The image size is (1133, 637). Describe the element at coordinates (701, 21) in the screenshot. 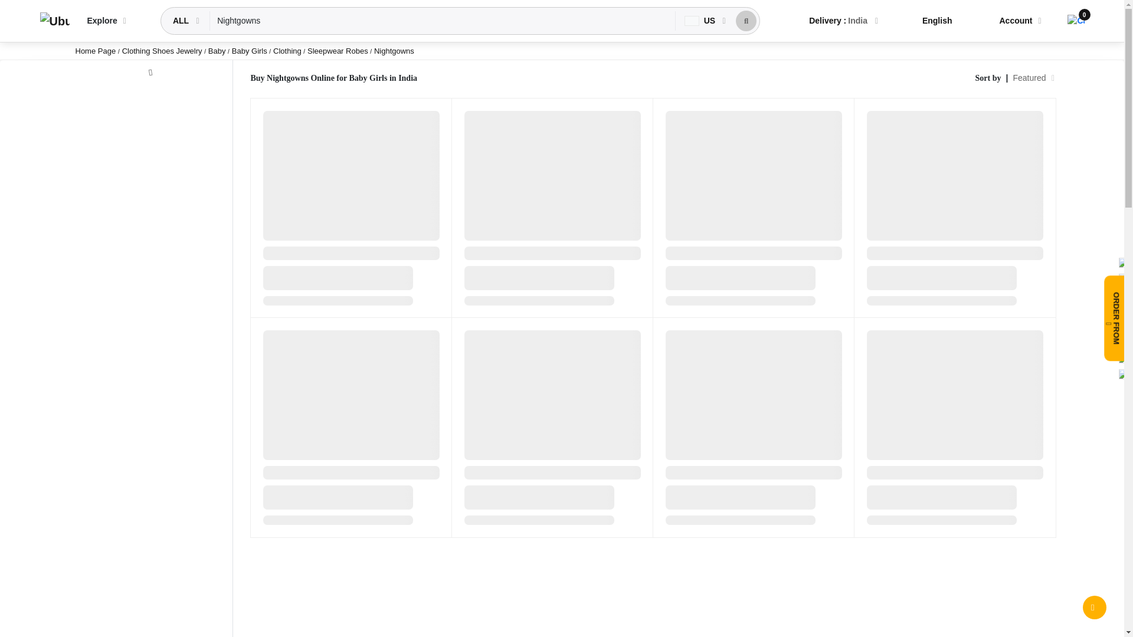

I see `US` at that location.